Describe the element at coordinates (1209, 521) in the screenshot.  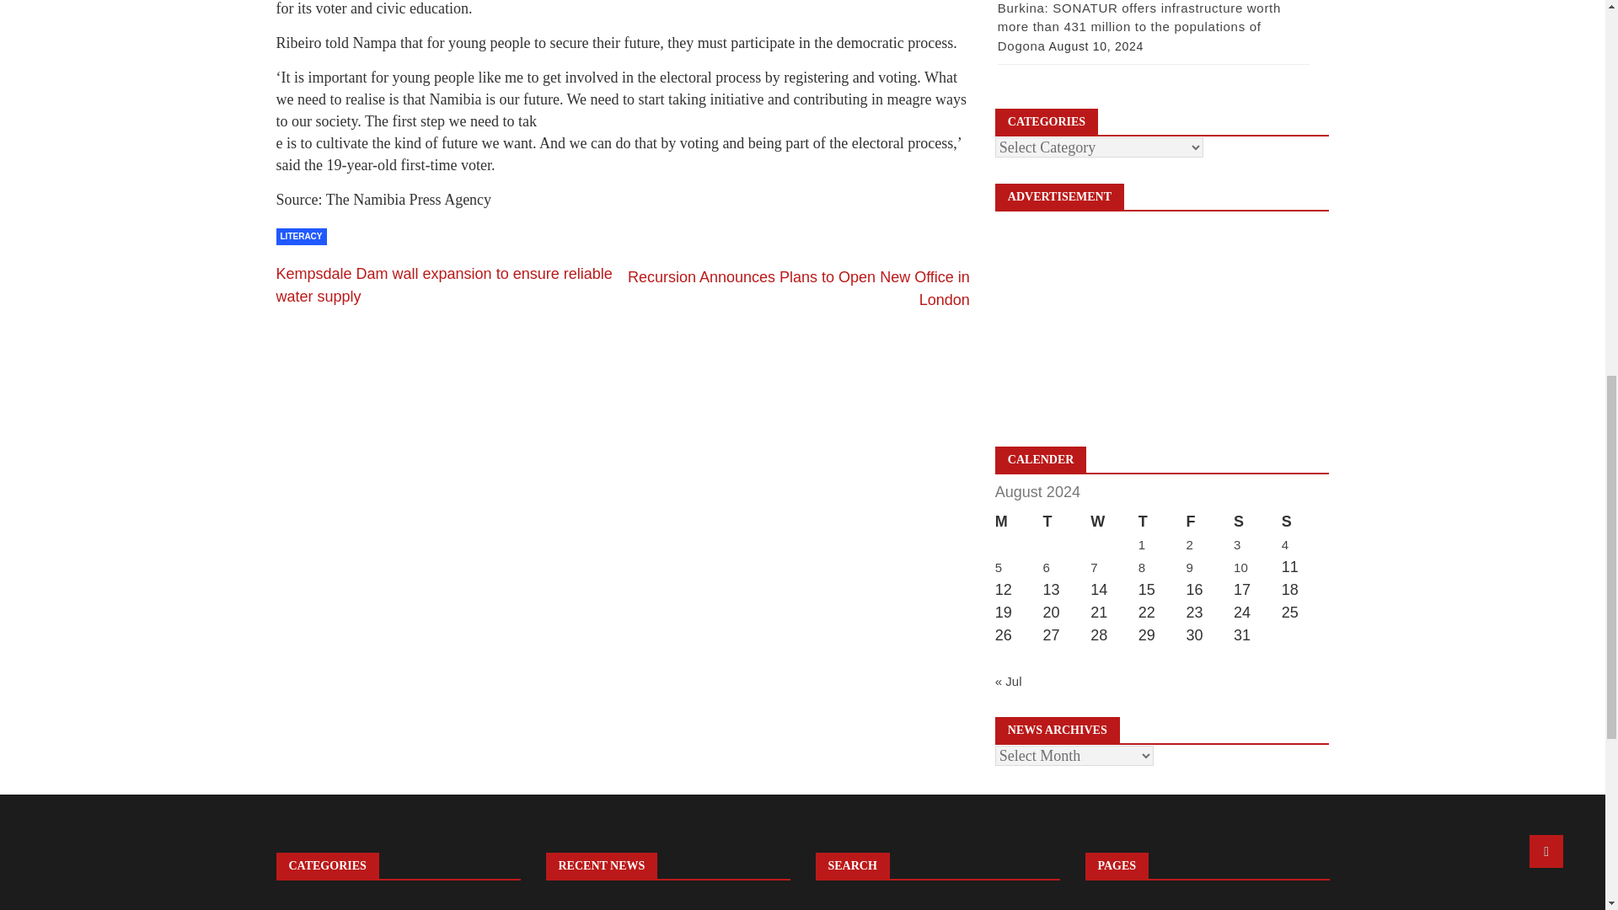
I see `Friday` at that location.